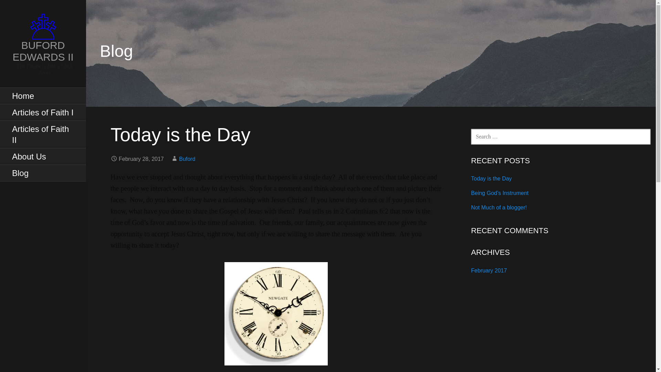 This screenshot has height=372, width=661. Describe the element at coordinates (489, 270) in the screenshot. I see `February 2017` at that location.